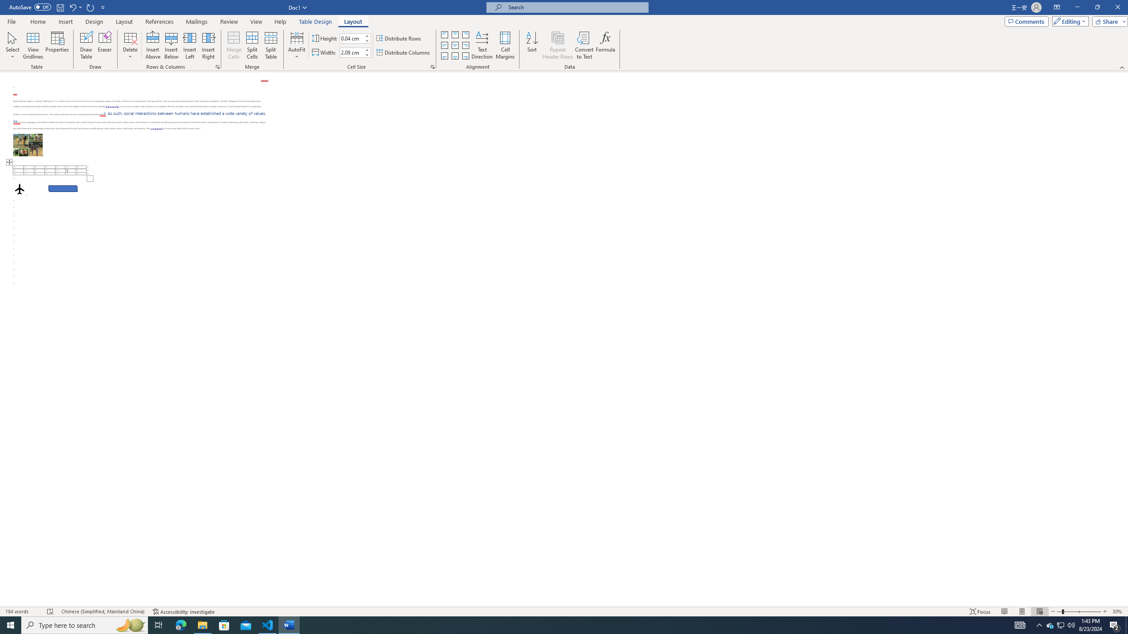  What do you see at coordinates (209, 45) in the screenshot?
I see `Insert Right` at bounding box center [209, 45].